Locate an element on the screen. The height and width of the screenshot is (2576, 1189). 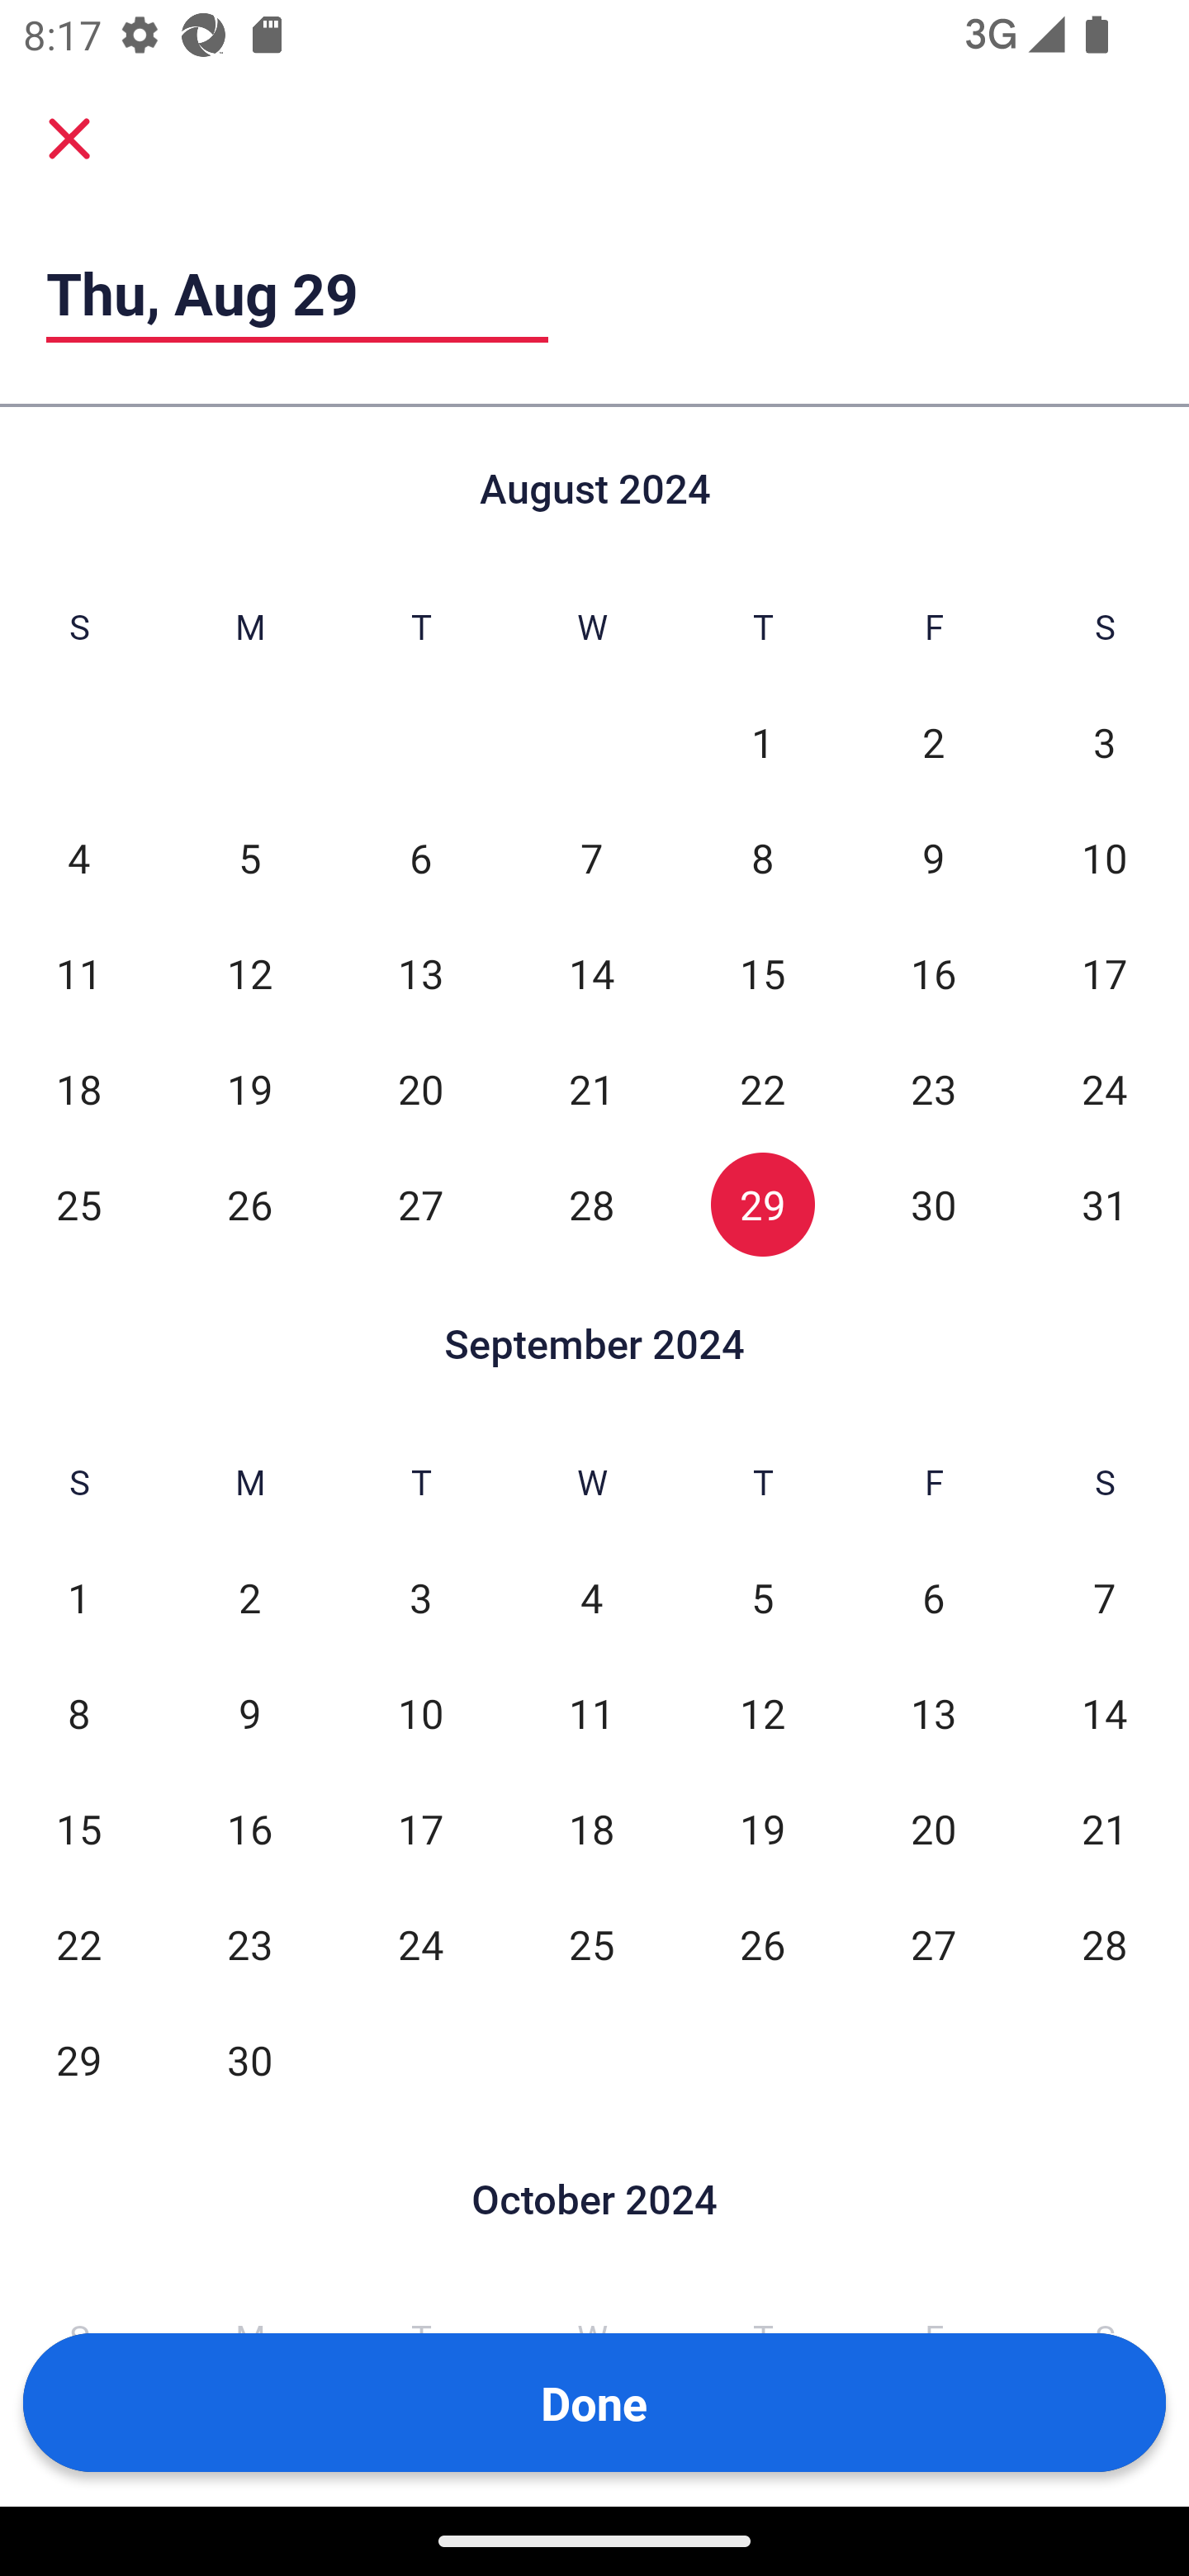
8 Sun, Sep 8, Not Selected is located at coordinates (78, 1714).